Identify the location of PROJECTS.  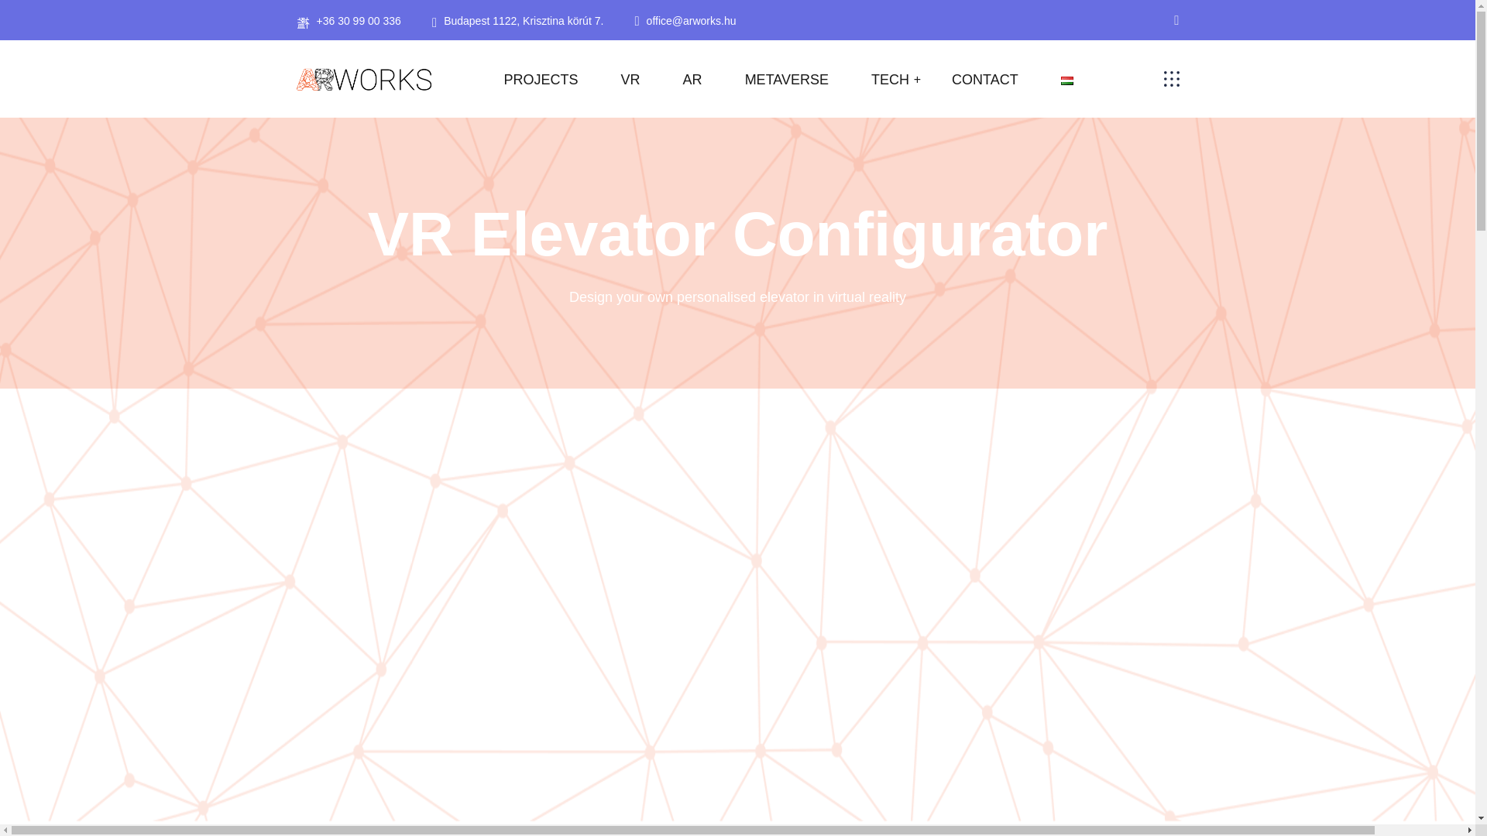
(541, 79).